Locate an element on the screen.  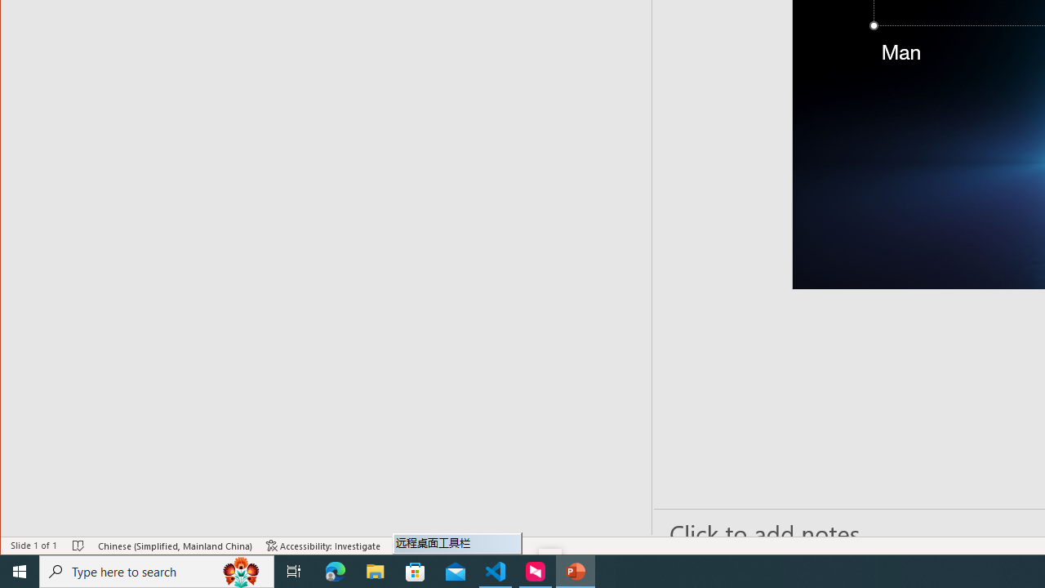
Start is located at coordinates (20, 572).